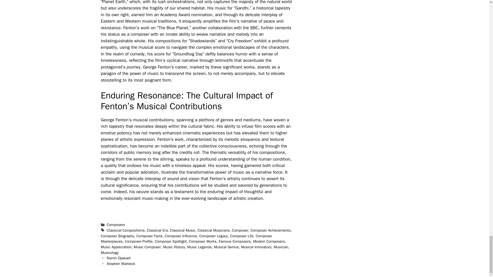 The width and height of the screenshot is (493, 277). Describe the element at coordinates (242, 236) in the screenshot. I see `Composer Life` at that location.